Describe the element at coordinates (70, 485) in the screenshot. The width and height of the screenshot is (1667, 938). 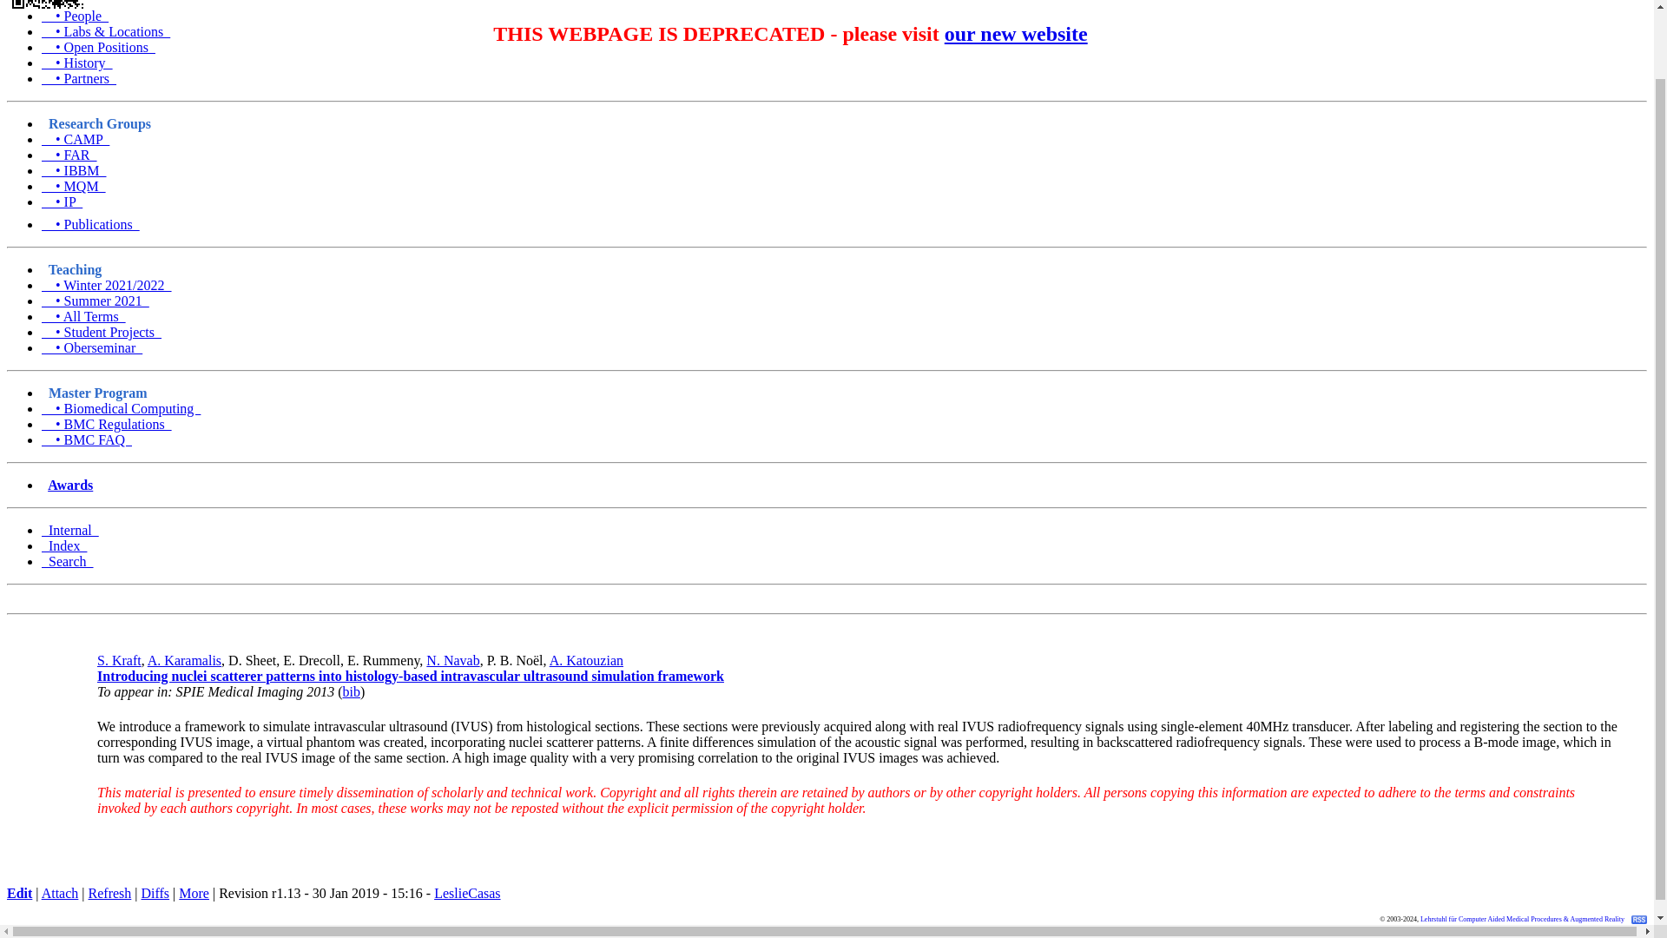
I see `Awards` at that location.